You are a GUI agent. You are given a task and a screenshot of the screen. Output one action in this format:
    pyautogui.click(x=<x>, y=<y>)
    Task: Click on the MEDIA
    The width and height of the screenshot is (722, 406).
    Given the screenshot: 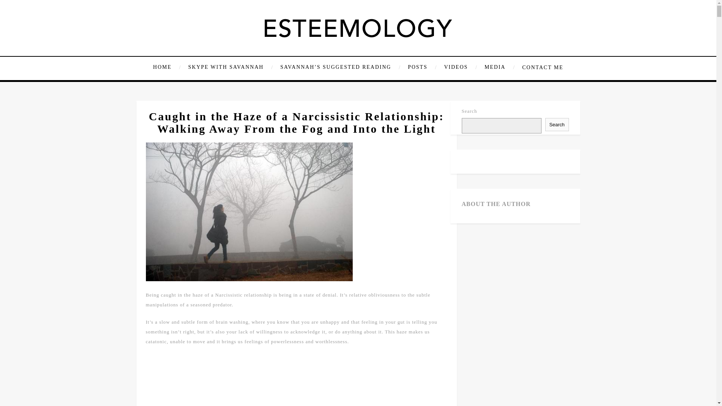 What is the action you would take?
    pyautogui.click(x=499, y=68)
    